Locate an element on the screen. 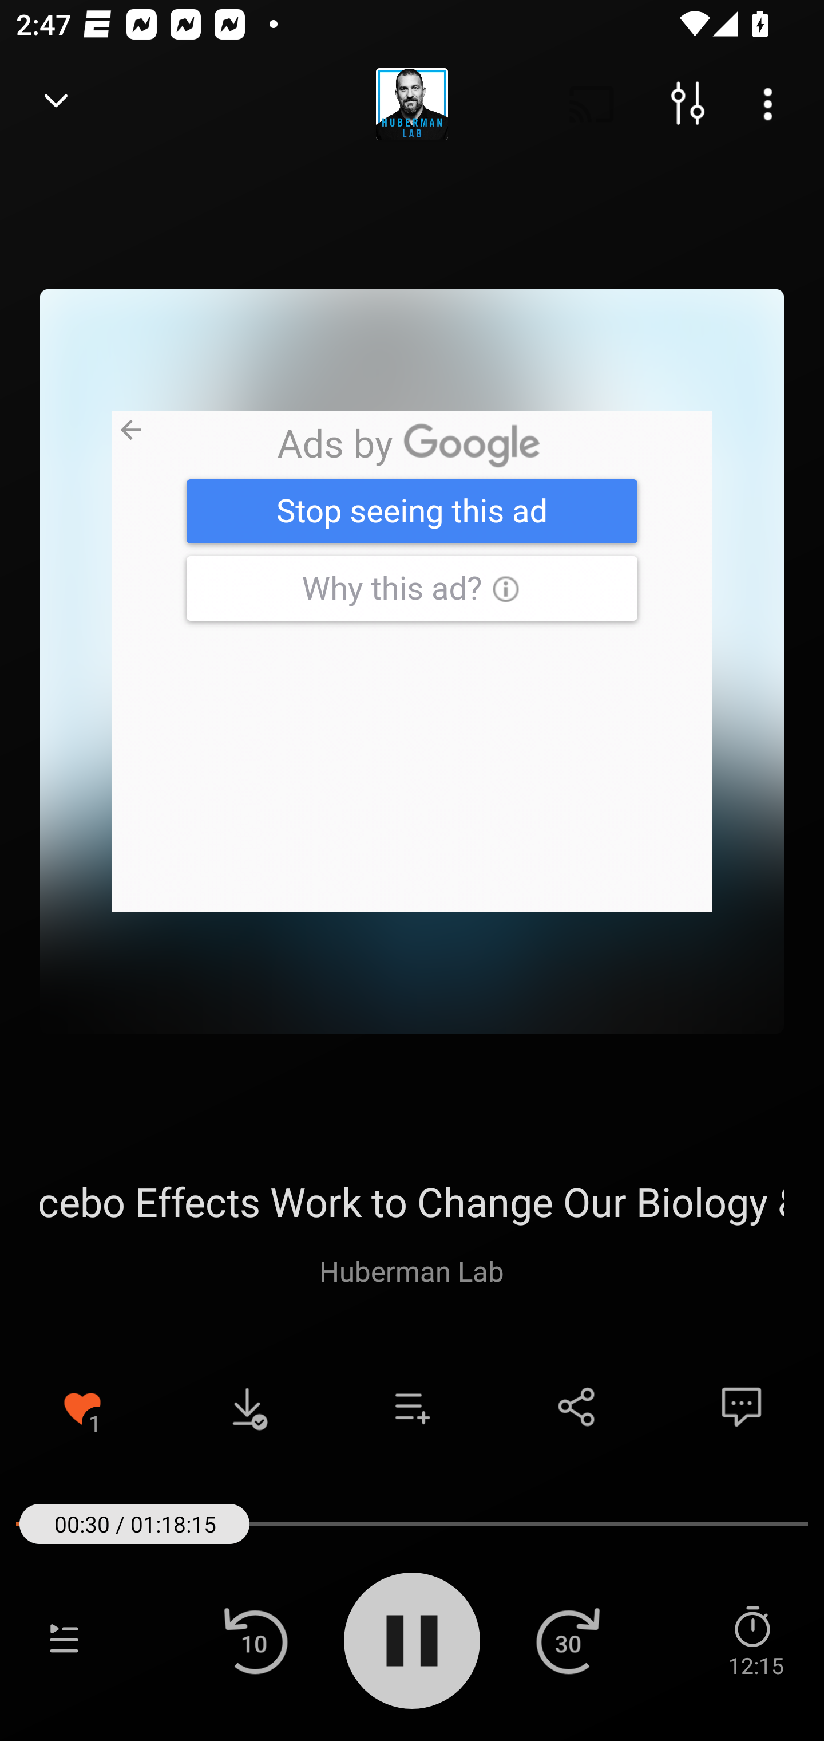  Remove from Favorites is located at coordinates (82, 1407).